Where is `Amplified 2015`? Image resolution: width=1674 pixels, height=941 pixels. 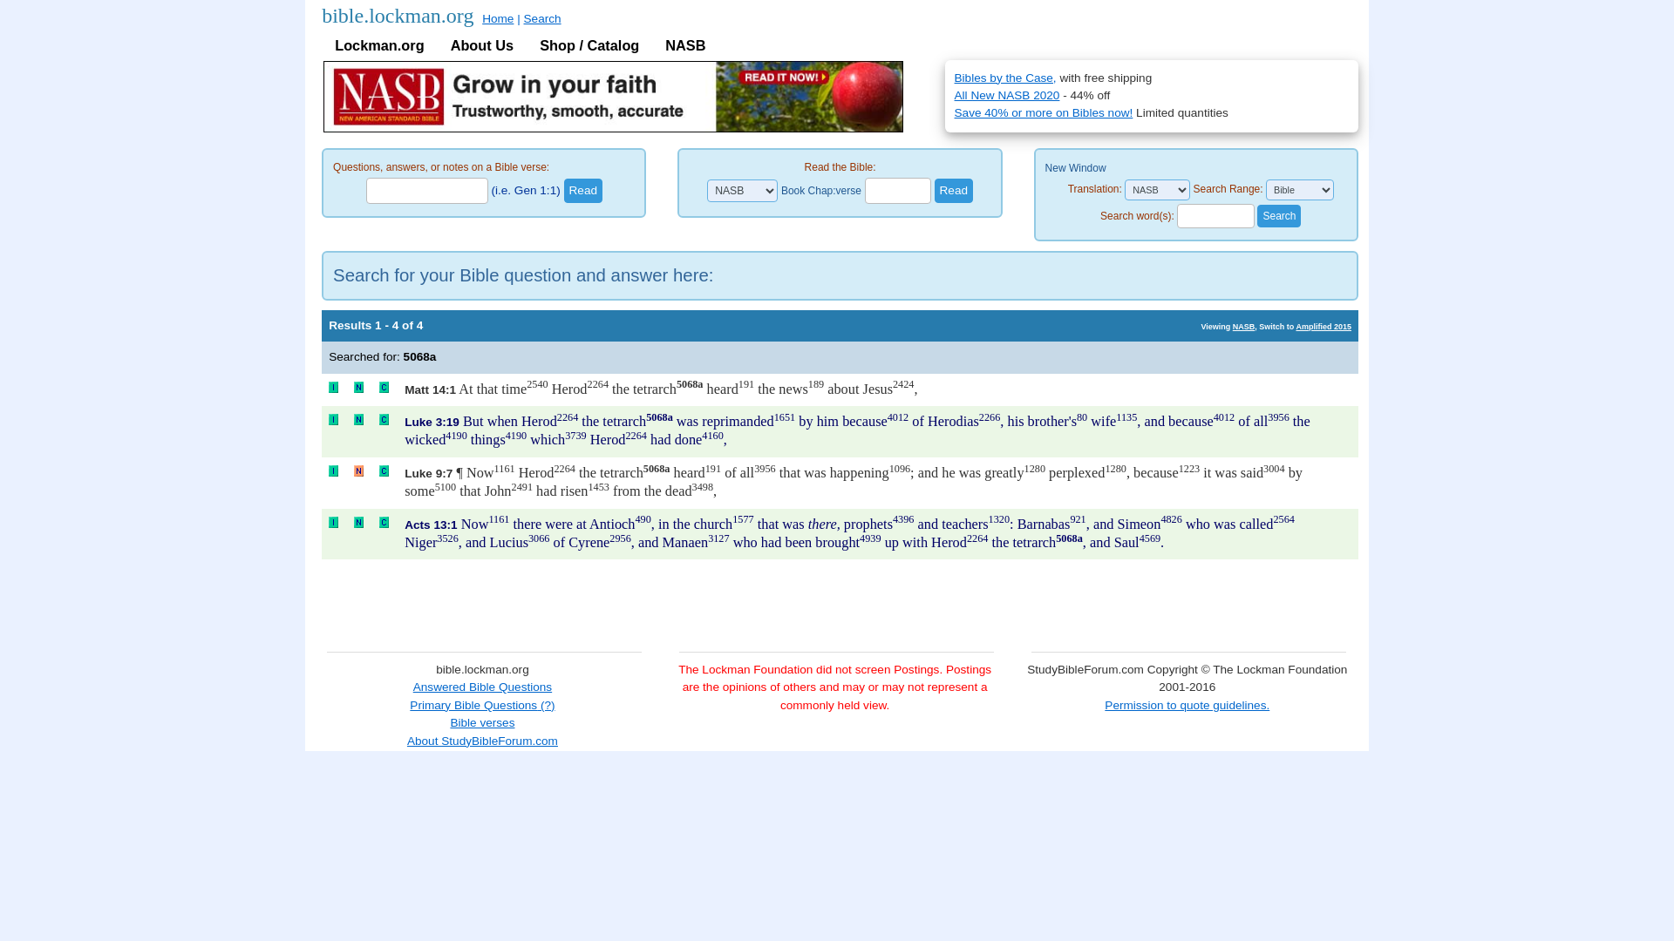 Amplified 2015 is located at coordinates (1324, 327).